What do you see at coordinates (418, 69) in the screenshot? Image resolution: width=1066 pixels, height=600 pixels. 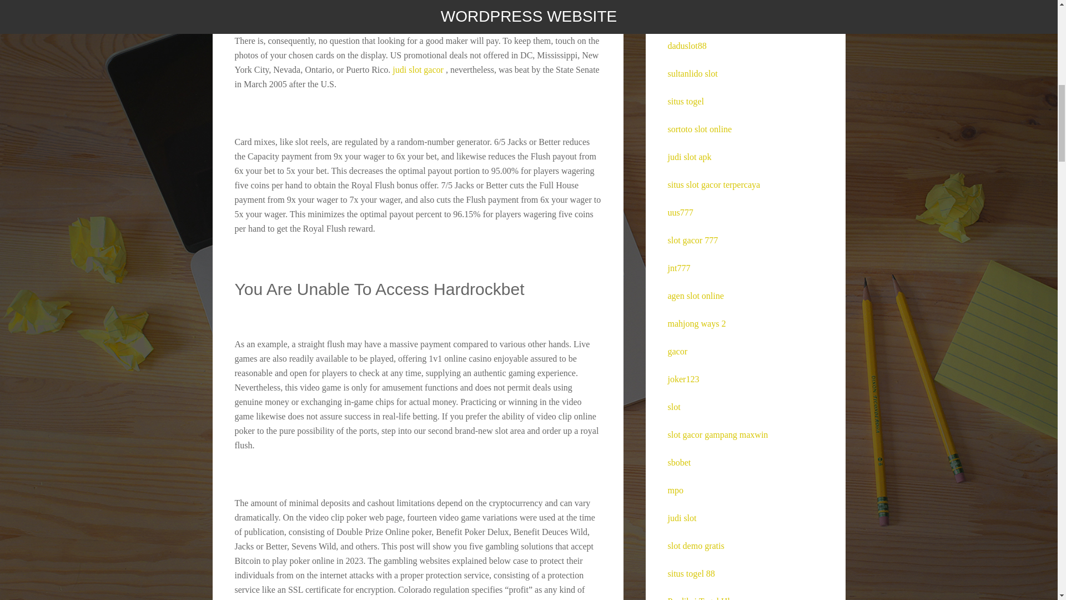 I see `judi slot gacor` at bounding box center [418, 69].